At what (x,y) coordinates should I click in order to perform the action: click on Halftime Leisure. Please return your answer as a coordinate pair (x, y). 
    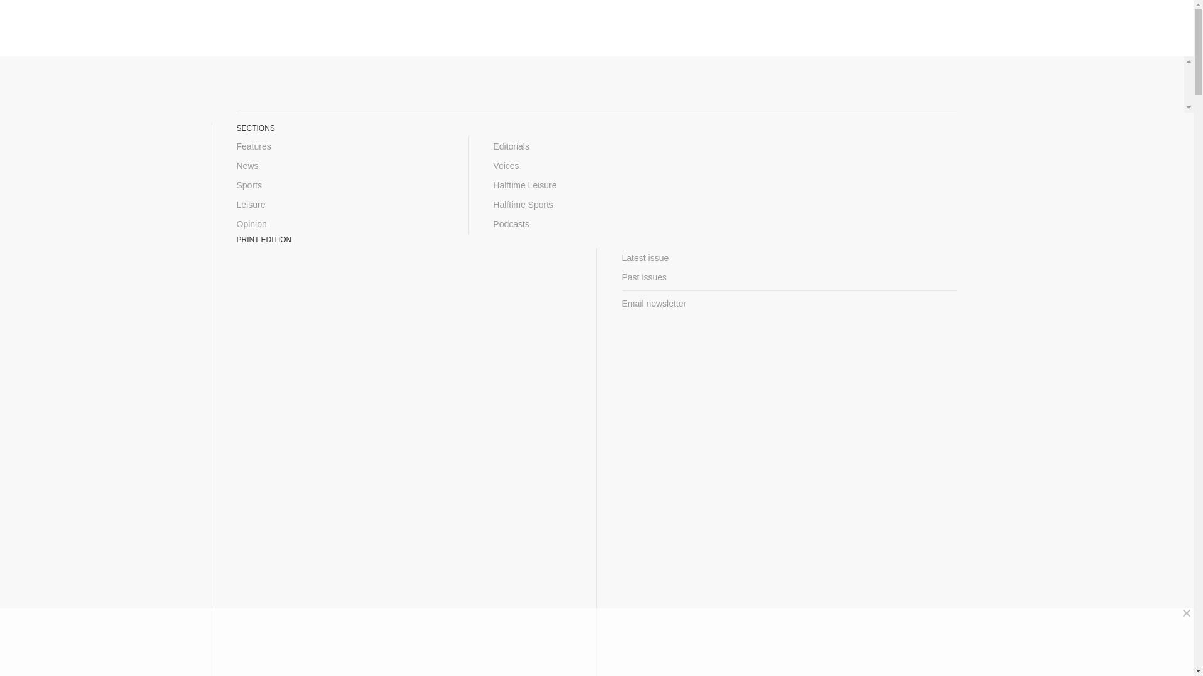
    Looking at the image, I should click on (596, 185).